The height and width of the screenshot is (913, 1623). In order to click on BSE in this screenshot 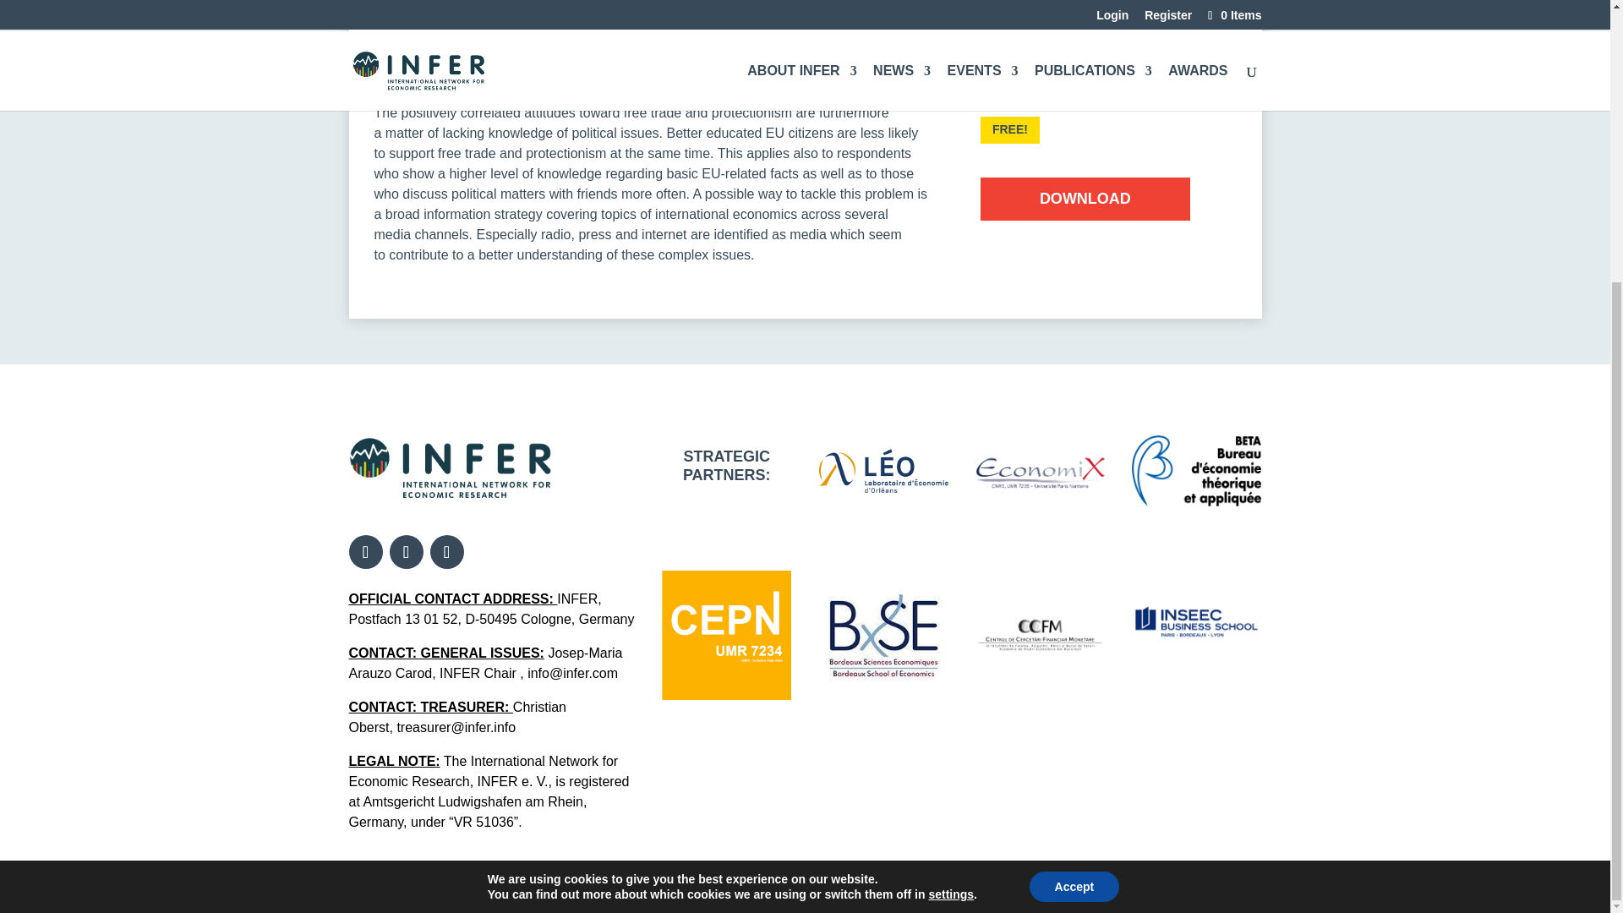, I will do `click(883, 634)`.